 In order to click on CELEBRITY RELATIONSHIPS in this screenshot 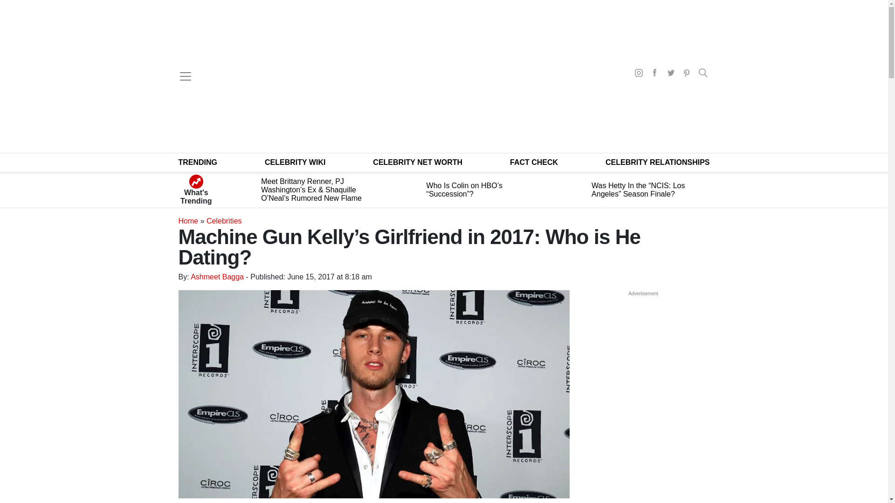, I will do `click(657, 162)`.